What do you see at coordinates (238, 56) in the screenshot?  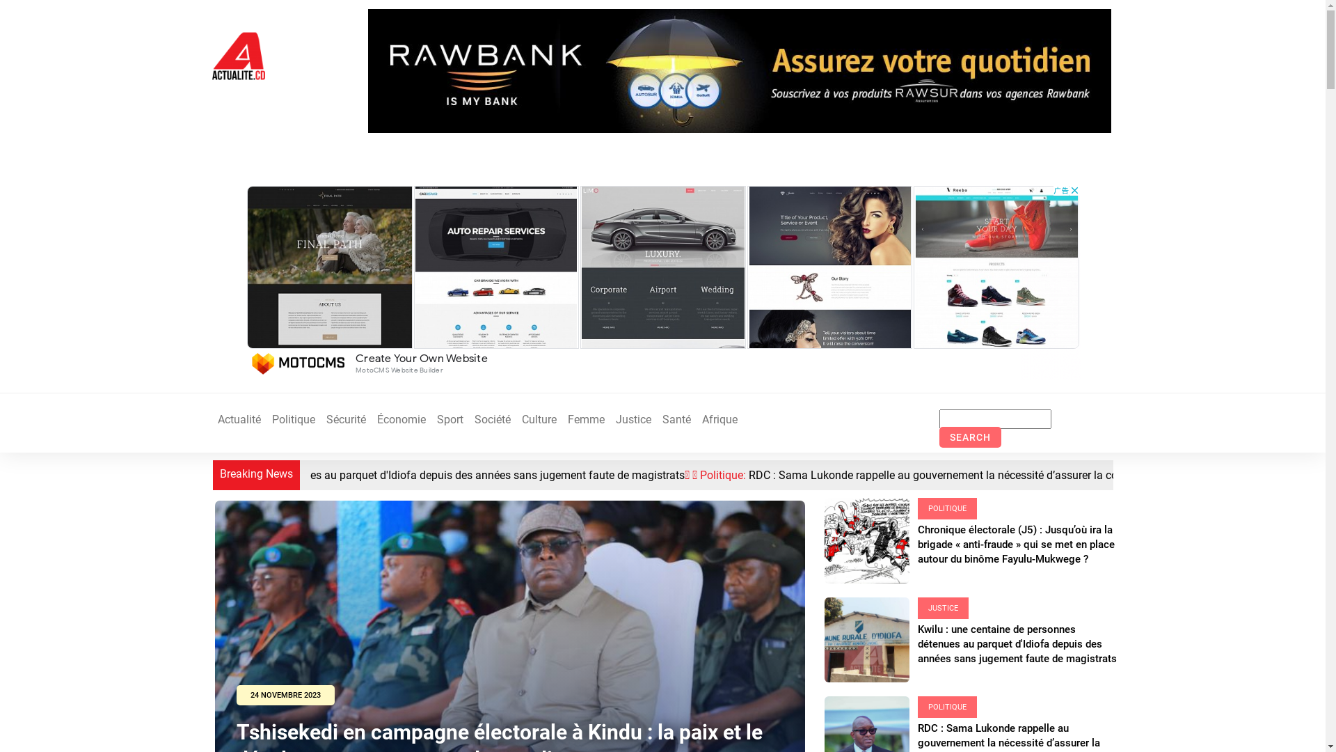 I see `Accueil` at bounding box center [238, 56].